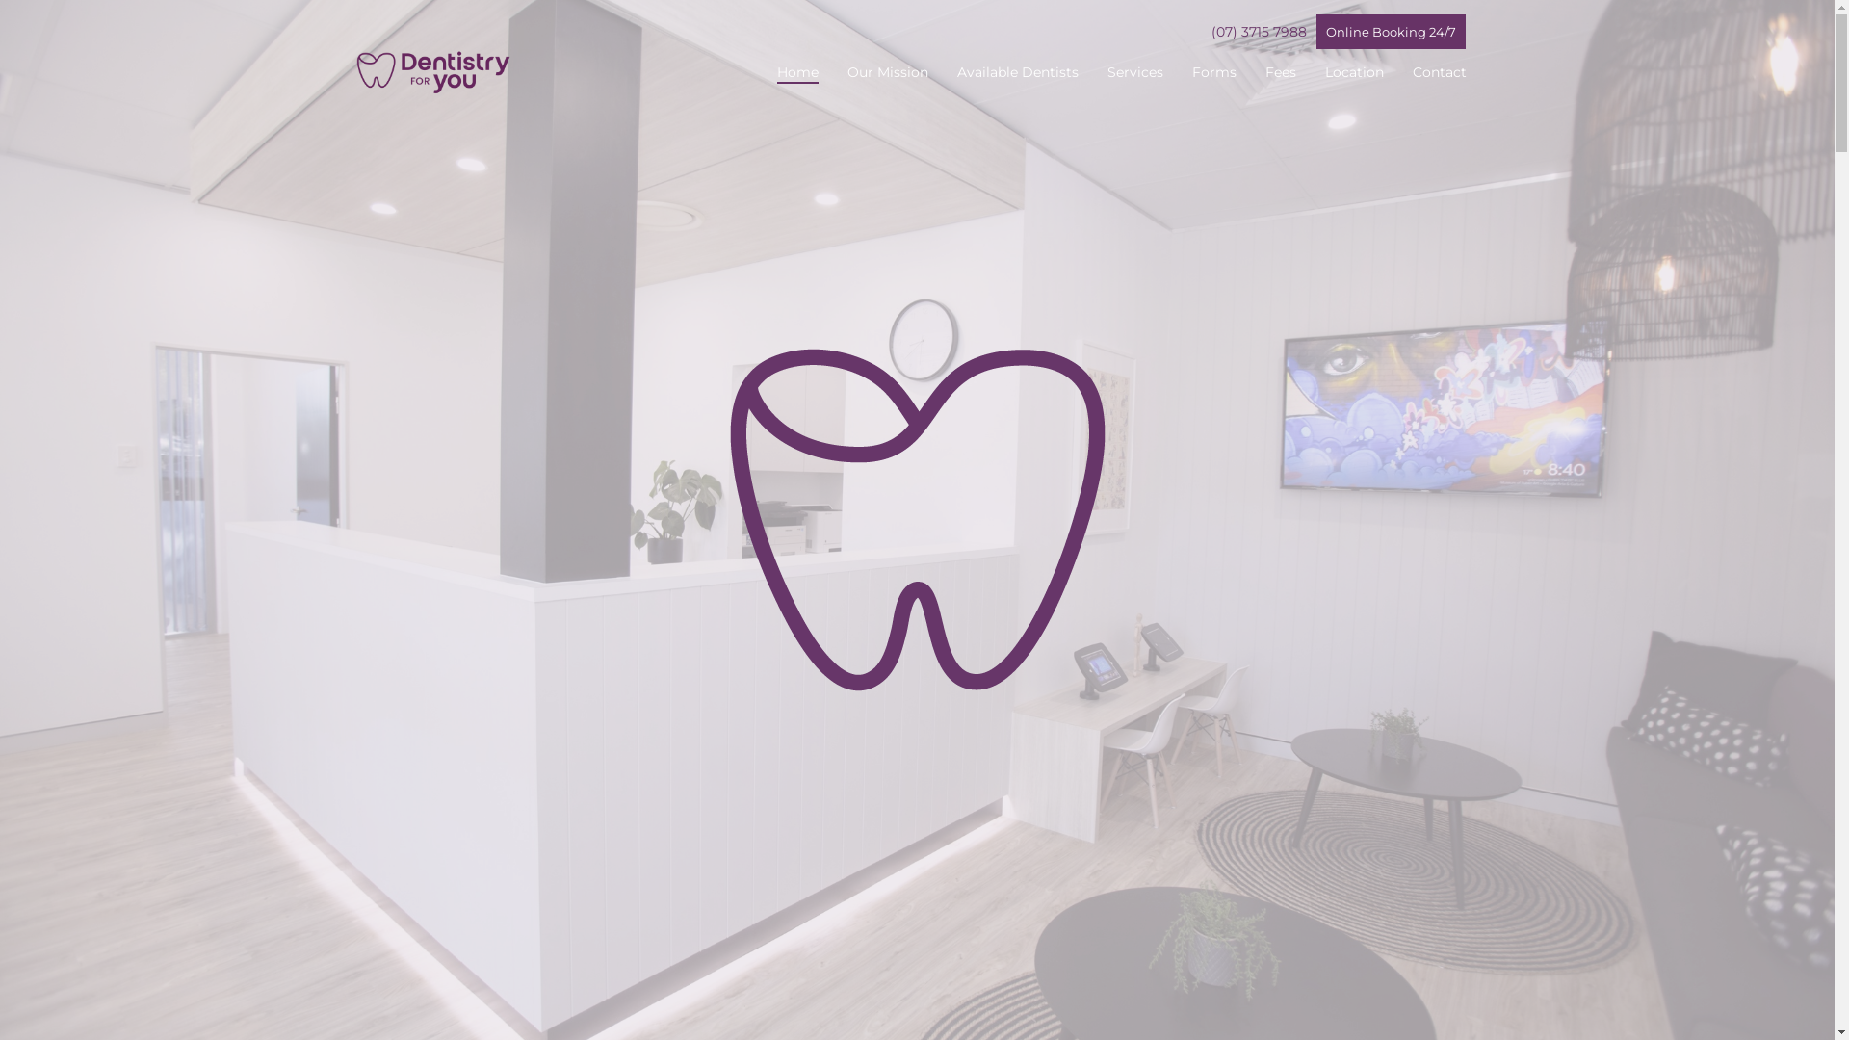 The image size is (1849, 1040). I want to click on Contact, so click(1439, 73).